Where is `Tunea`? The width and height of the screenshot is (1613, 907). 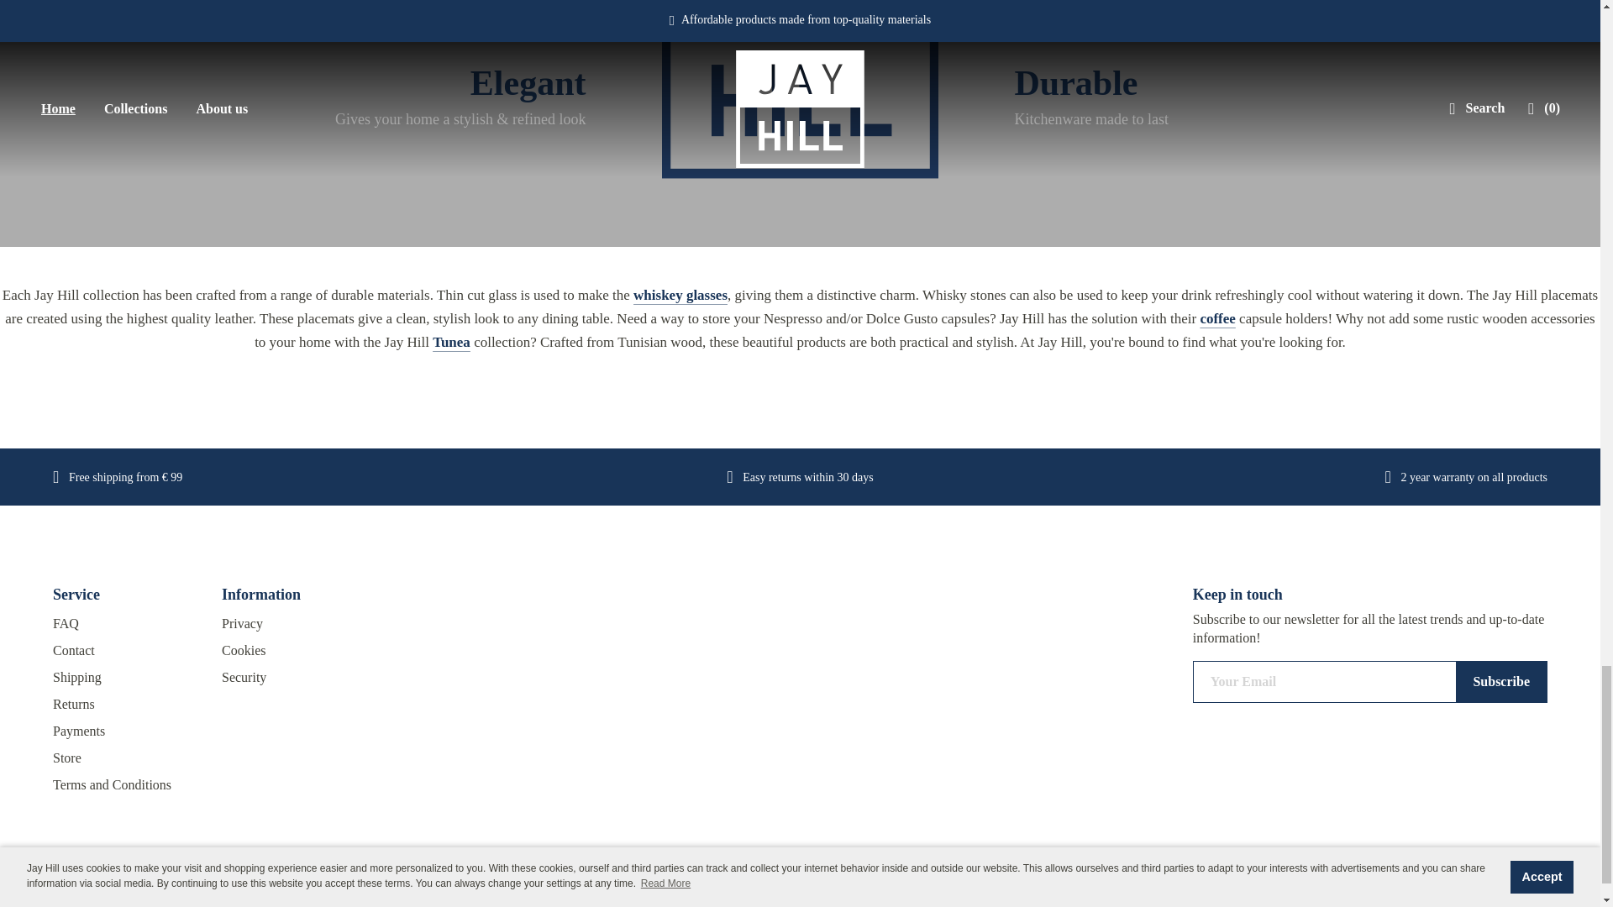
Tunea is located at coordinates (451, 342).